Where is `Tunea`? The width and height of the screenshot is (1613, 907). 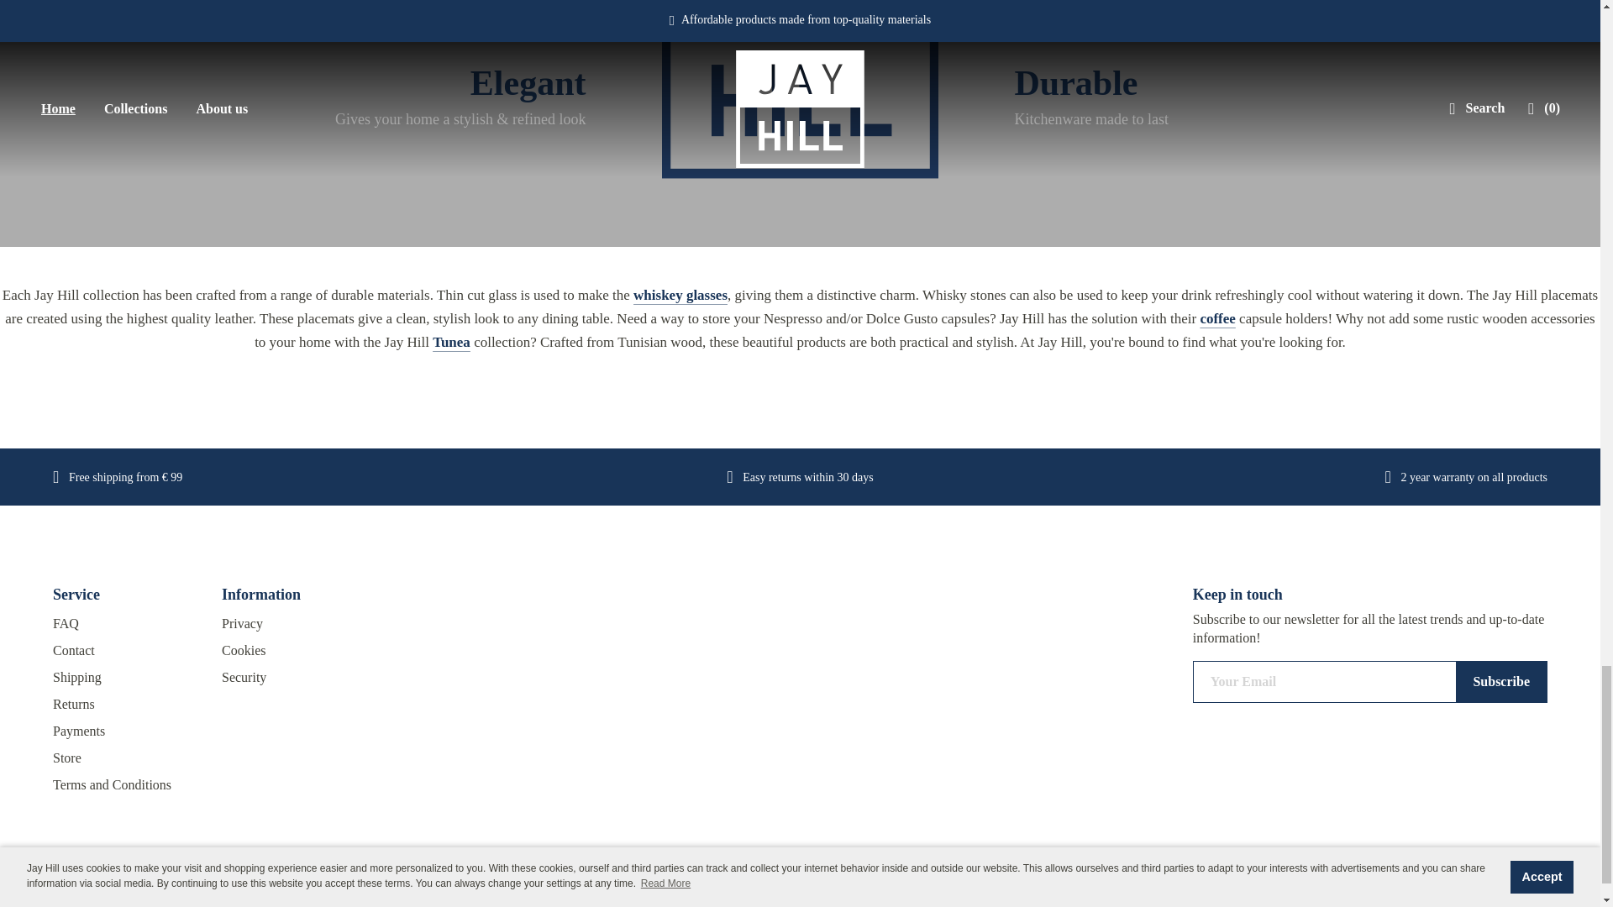
Tunea is located at coordinates (451, 342).